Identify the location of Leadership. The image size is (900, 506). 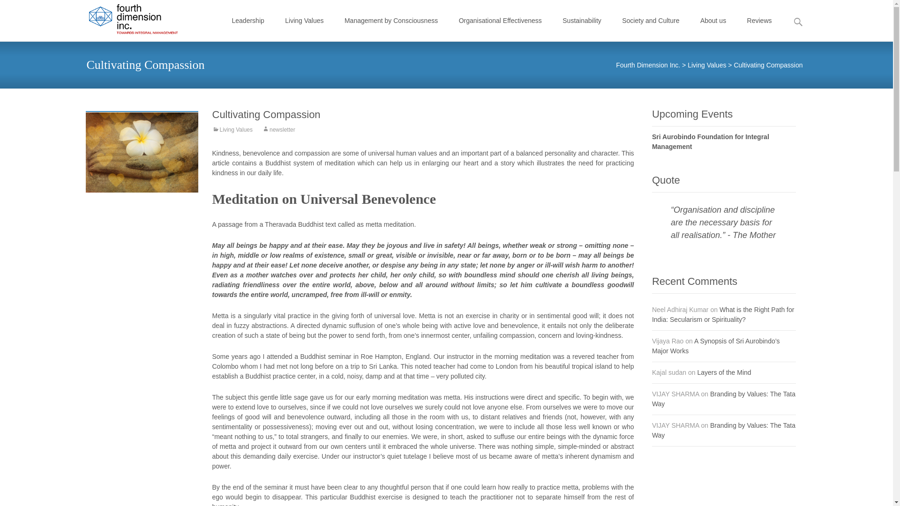
(248, 21).